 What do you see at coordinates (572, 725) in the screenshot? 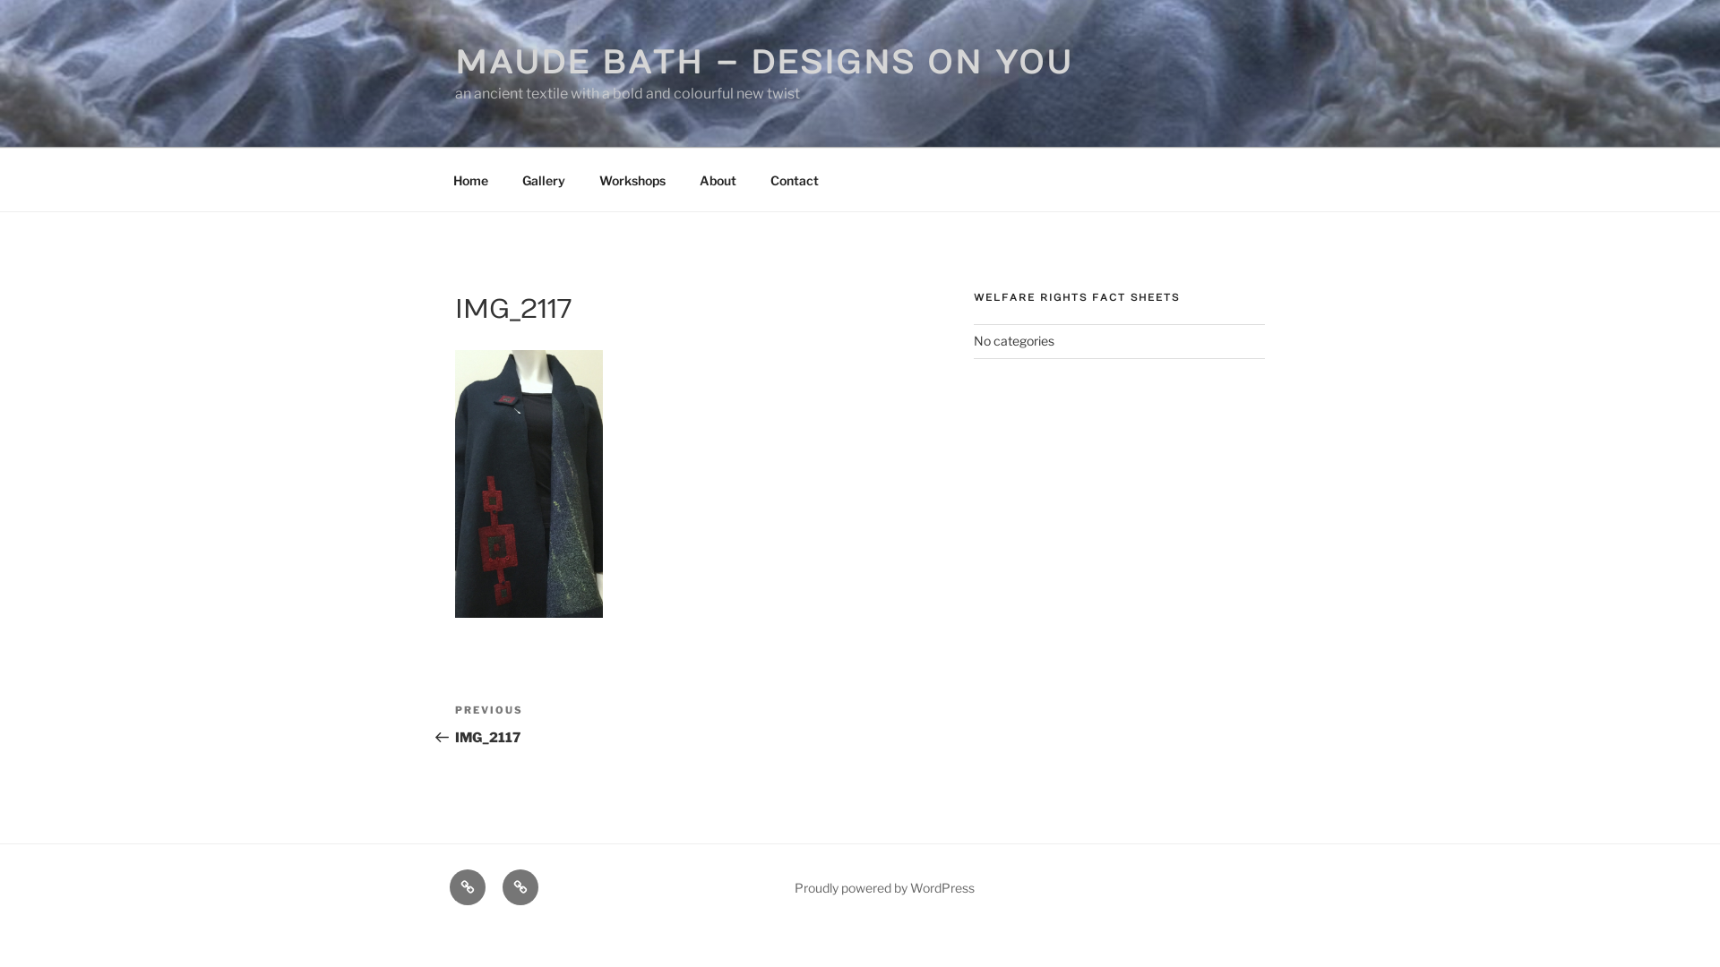
I see `Previous Post
PREVIOUS
IMG_2117` at bounding box center [572, 725].